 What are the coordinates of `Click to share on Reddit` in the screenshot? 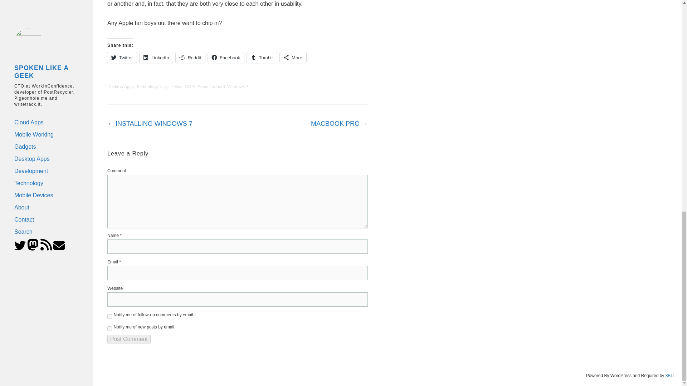 It's located at (190, 57).